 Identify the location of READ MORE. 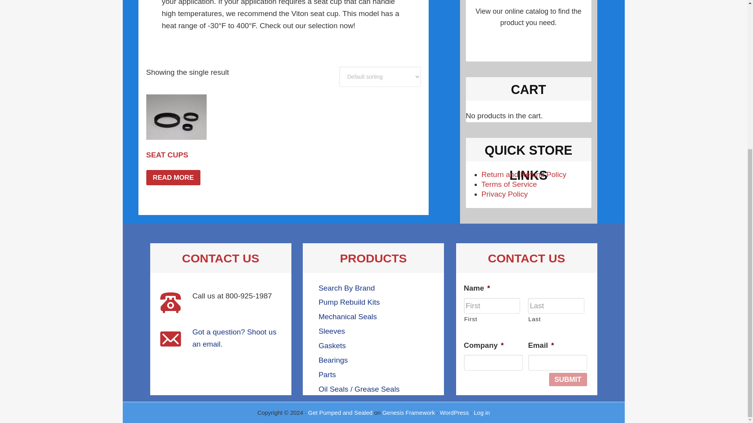
(173, 177).